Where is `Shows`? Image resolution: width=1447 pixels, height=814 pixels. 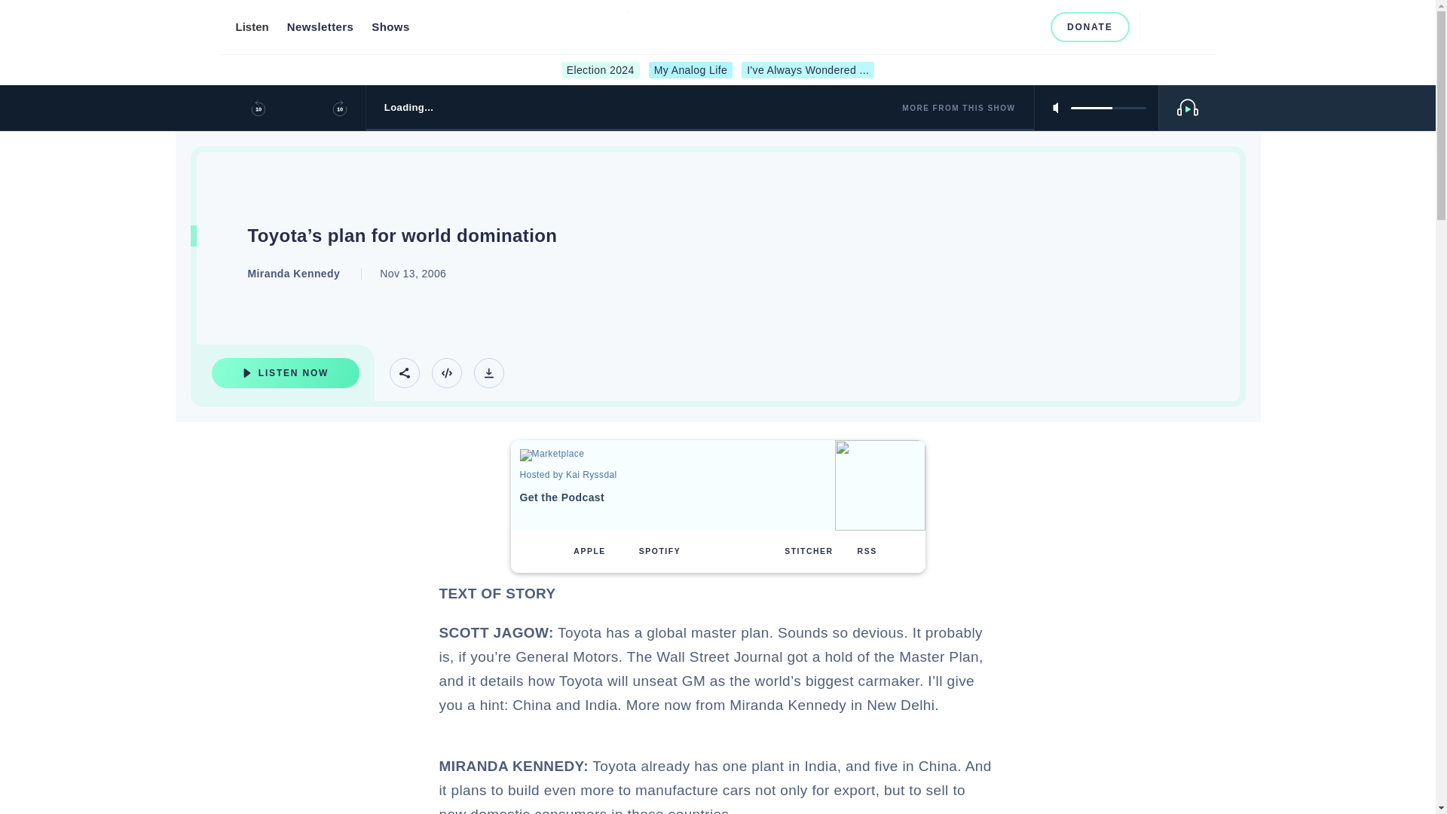
Shows is located at coordinates (390, 27).